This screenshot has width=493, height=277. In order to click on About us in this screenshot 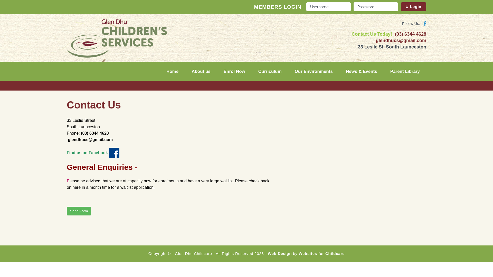, I will do `click(201, 72)`.